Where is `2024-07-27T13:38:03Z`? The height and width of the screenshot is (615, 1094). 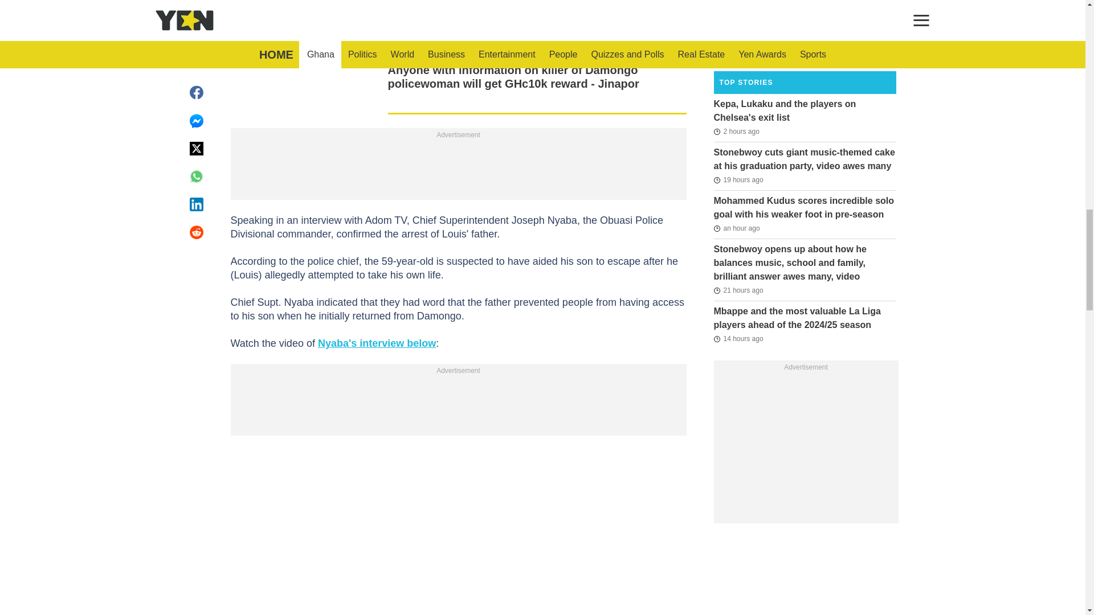
2024-07-27T13:38:03Z is located at coordinates (737, 180).